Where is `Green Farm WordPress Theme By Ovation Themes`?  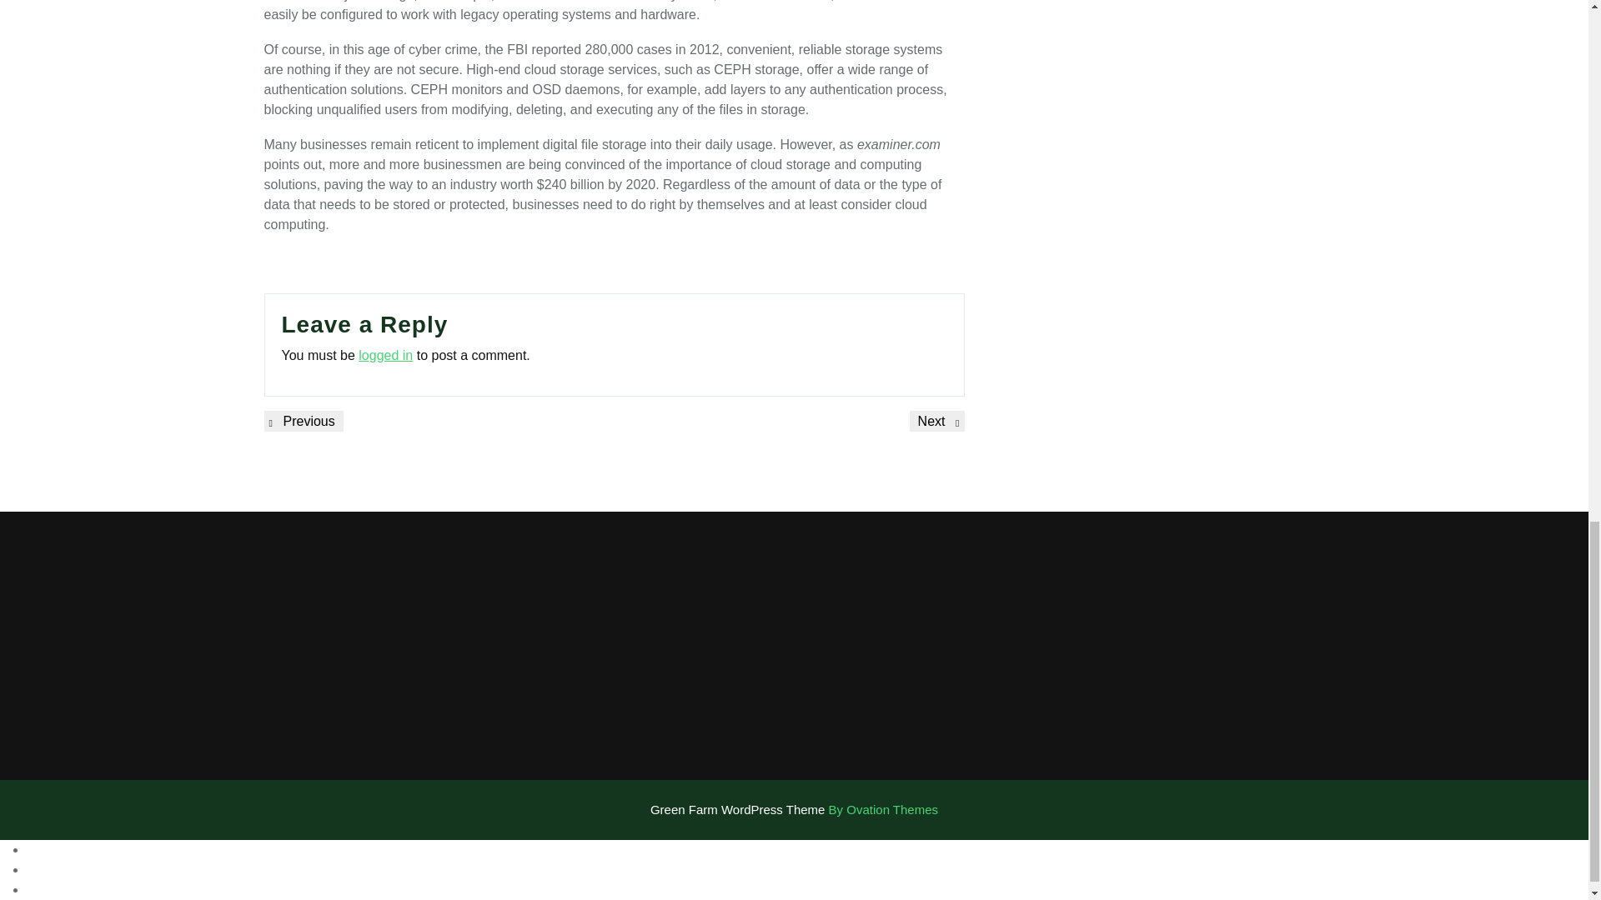 Green Farm WordPress Theme By Ovation Themes is located at coordinates (303, 421).